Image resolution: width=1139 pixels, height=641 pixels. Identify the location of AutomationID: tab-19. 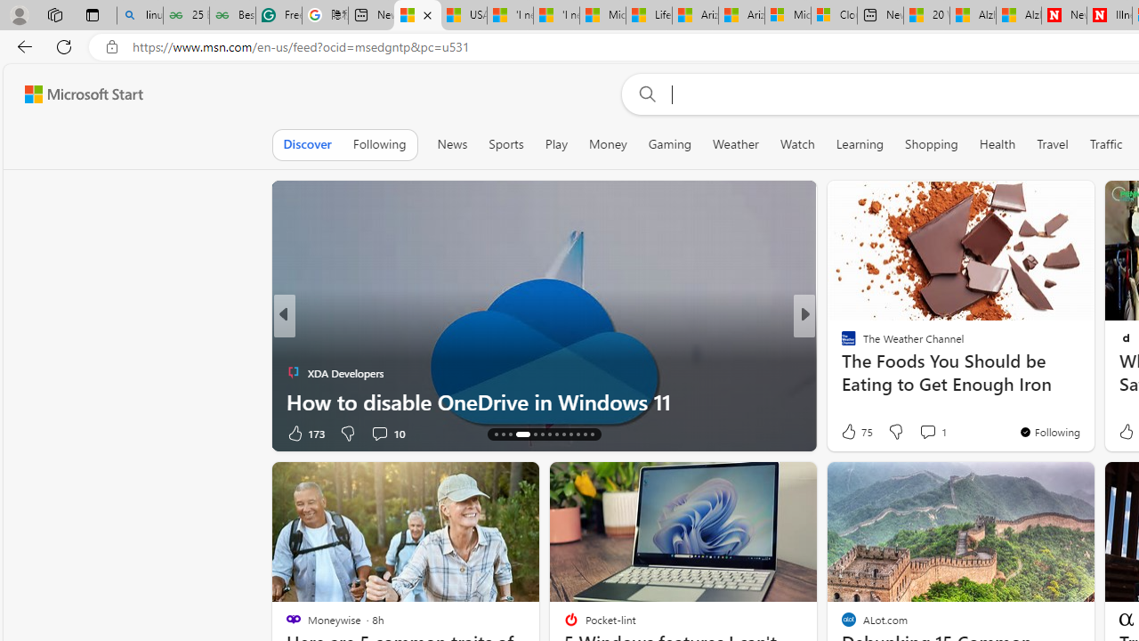
(543, 434).